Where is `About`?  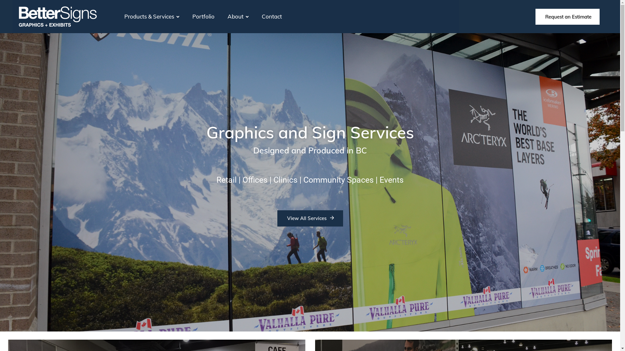 About is located at coordinates (238, 16).